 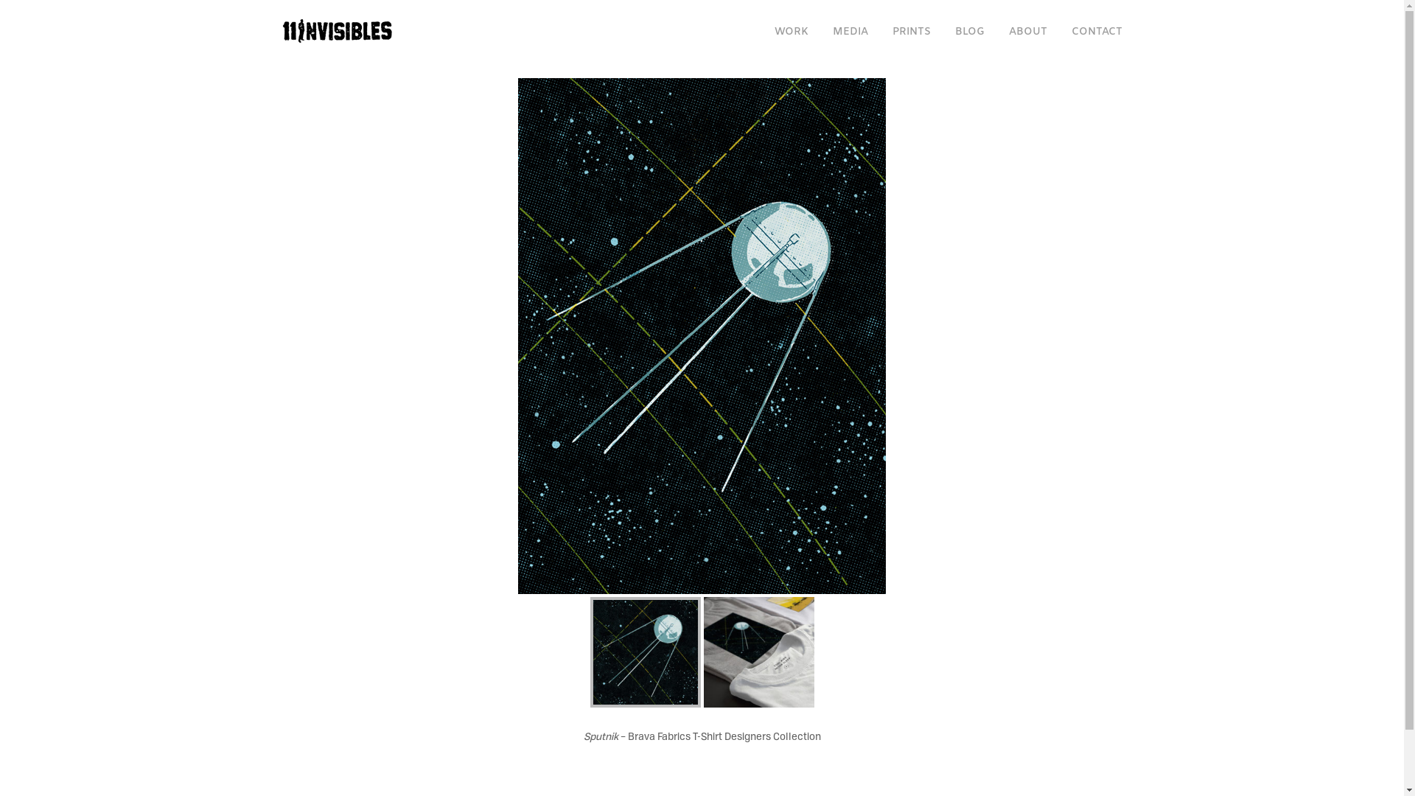 What do you see at coordinates (791, 32) in the screenshot?
I see `WORK` at bounding box center [791, 32].